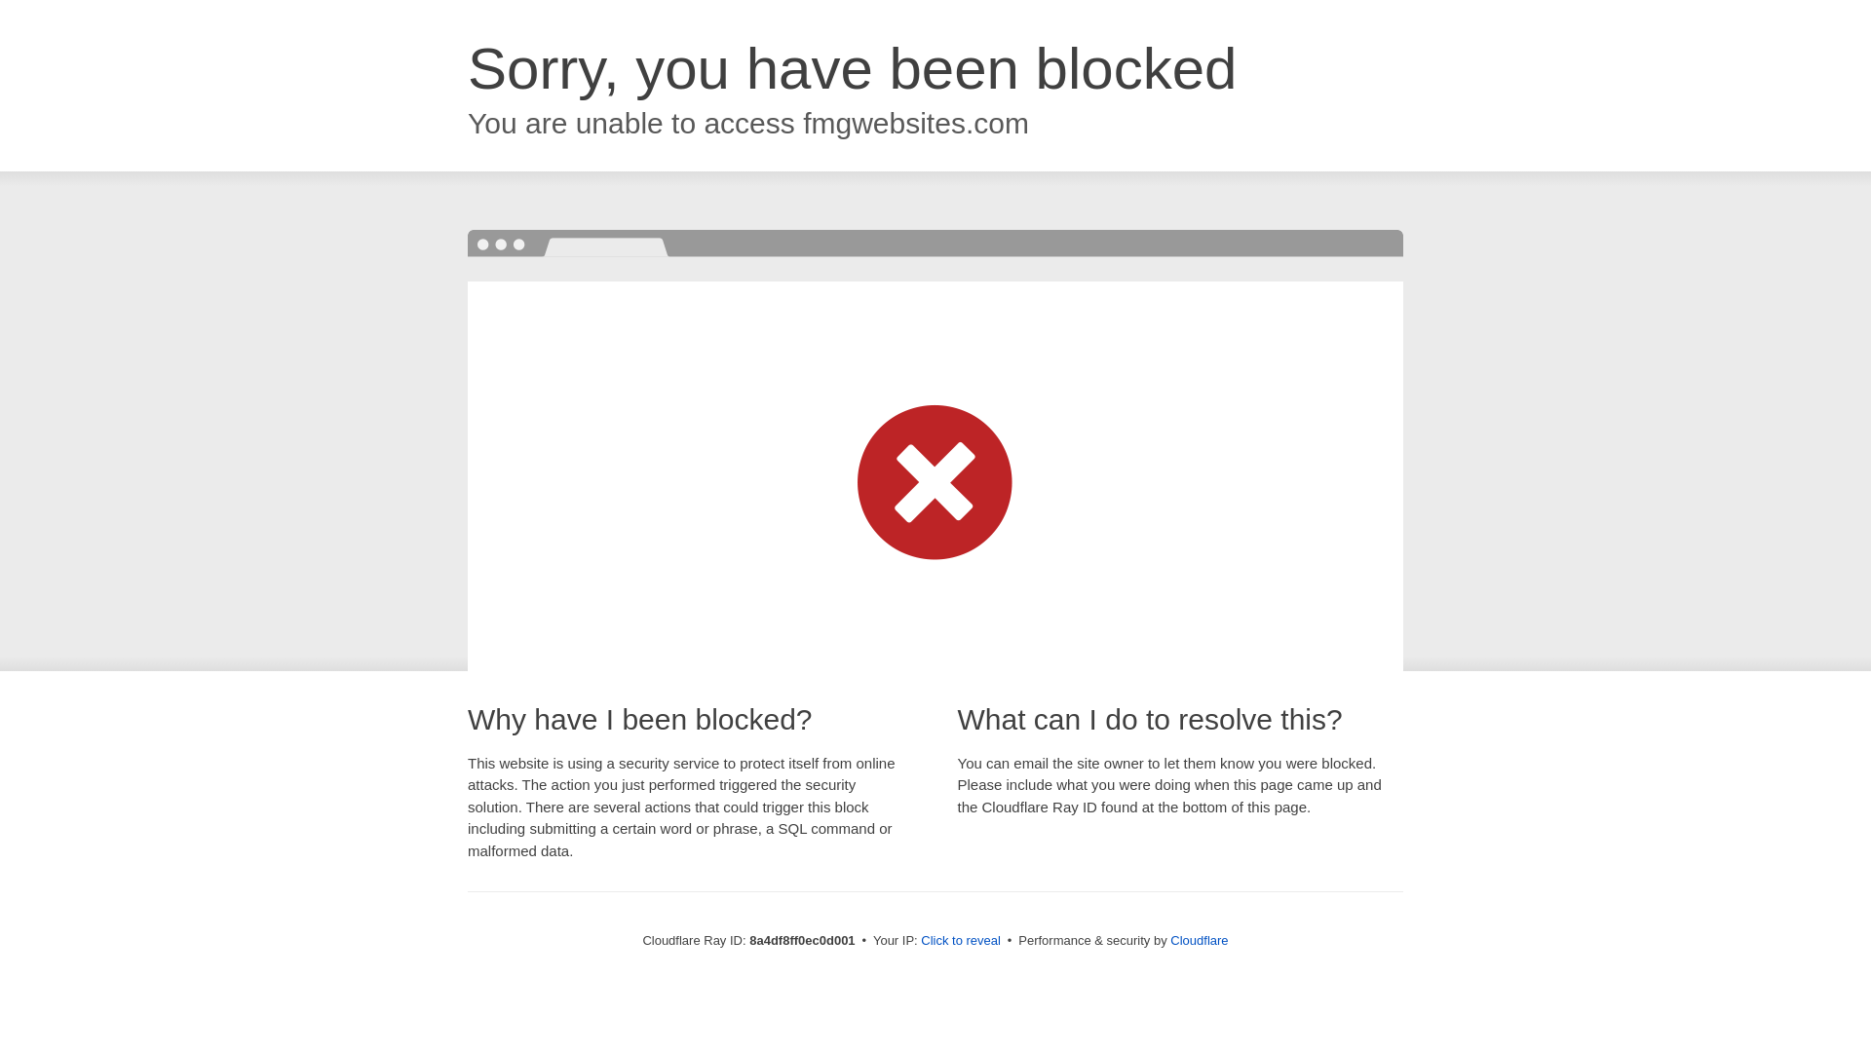  I want to click on Click to reveal, so click(961, 941).